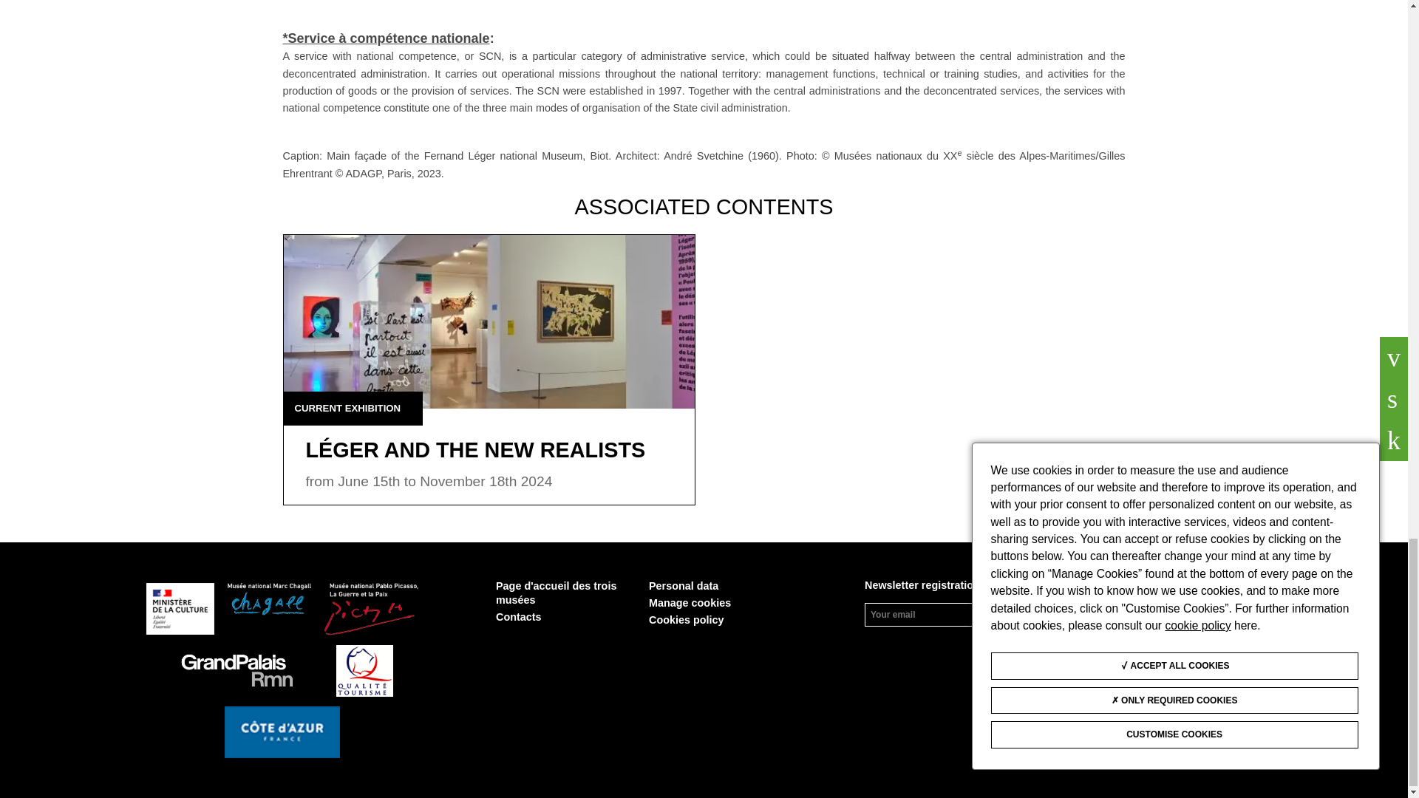 Image resolution: width=1419 pixels, height=798 pixels. I want to click on OK, so click(1058, 614).